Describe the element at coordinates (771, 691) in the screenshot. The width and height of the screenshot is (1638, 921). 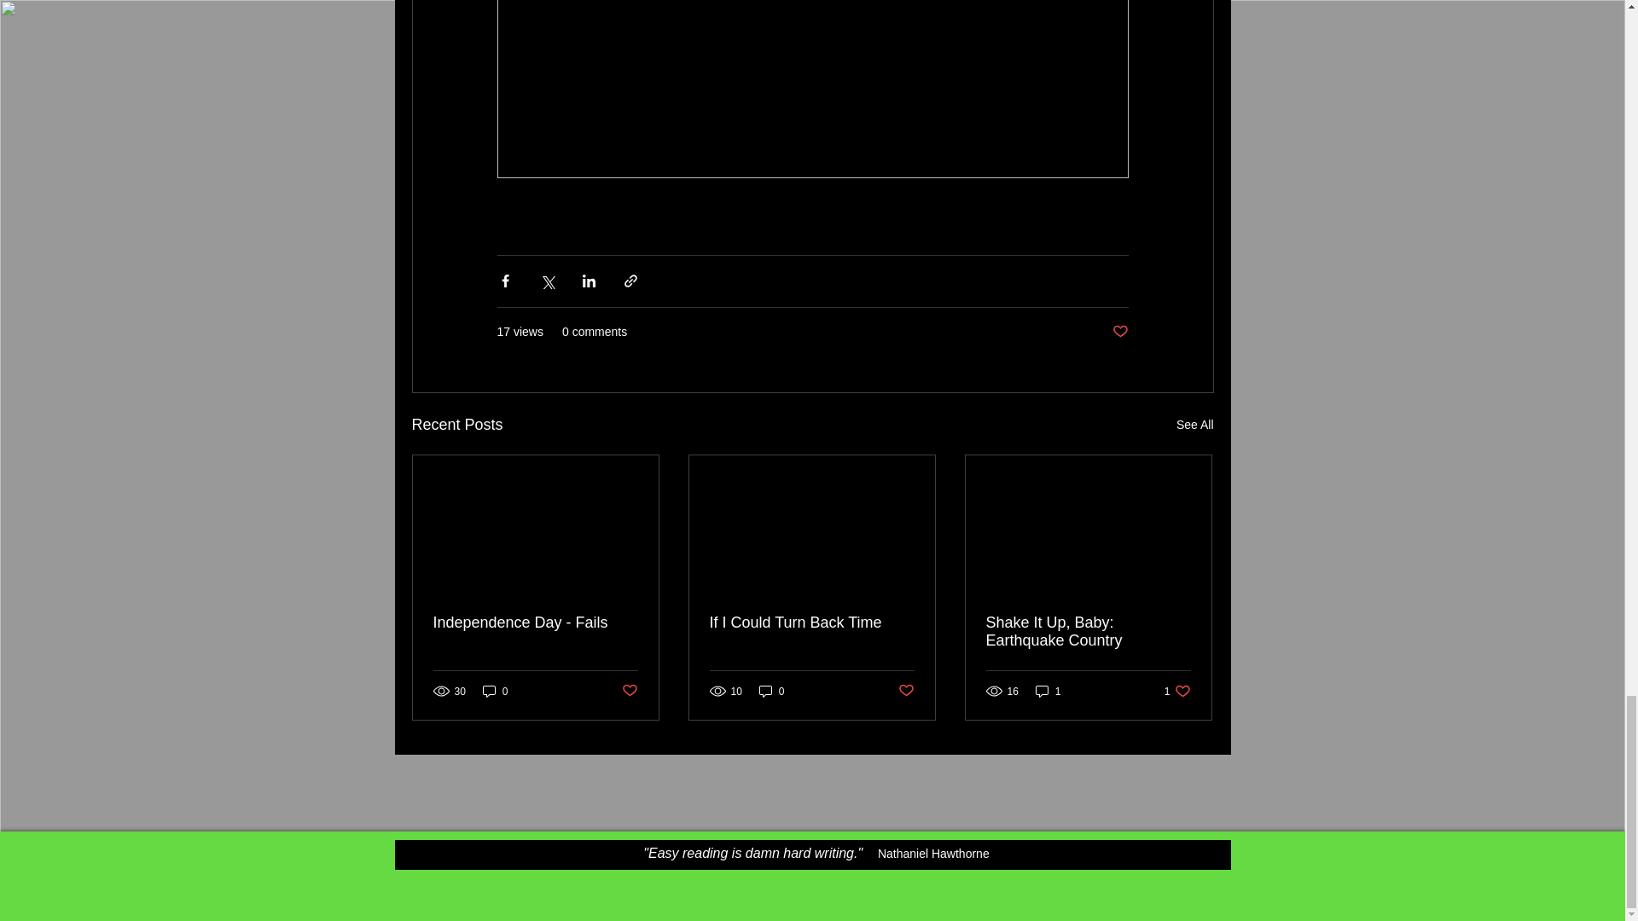
I see `0` at that location.